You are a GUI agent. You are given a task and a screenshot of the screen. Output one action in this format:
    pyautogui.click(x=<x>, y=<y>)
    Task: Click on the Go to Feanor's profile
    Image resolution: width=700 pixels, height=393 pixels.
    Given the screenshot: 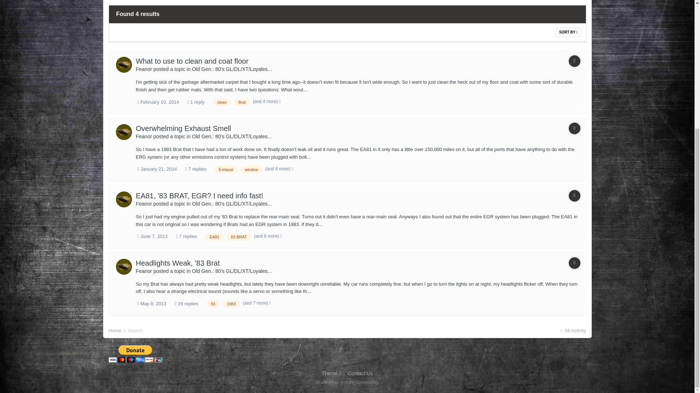 What is the action you would take?
    pyautogui.click(x=144, y=136)
    